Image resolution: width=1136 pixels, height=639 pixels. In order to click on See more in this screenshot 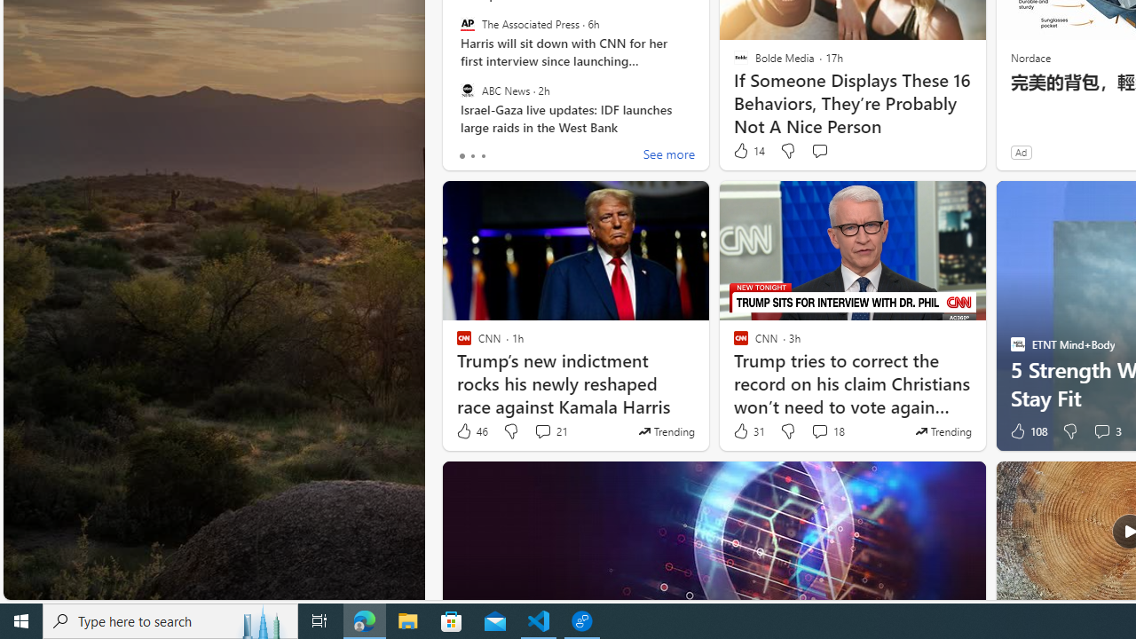, I will do `click(669, 156)`.